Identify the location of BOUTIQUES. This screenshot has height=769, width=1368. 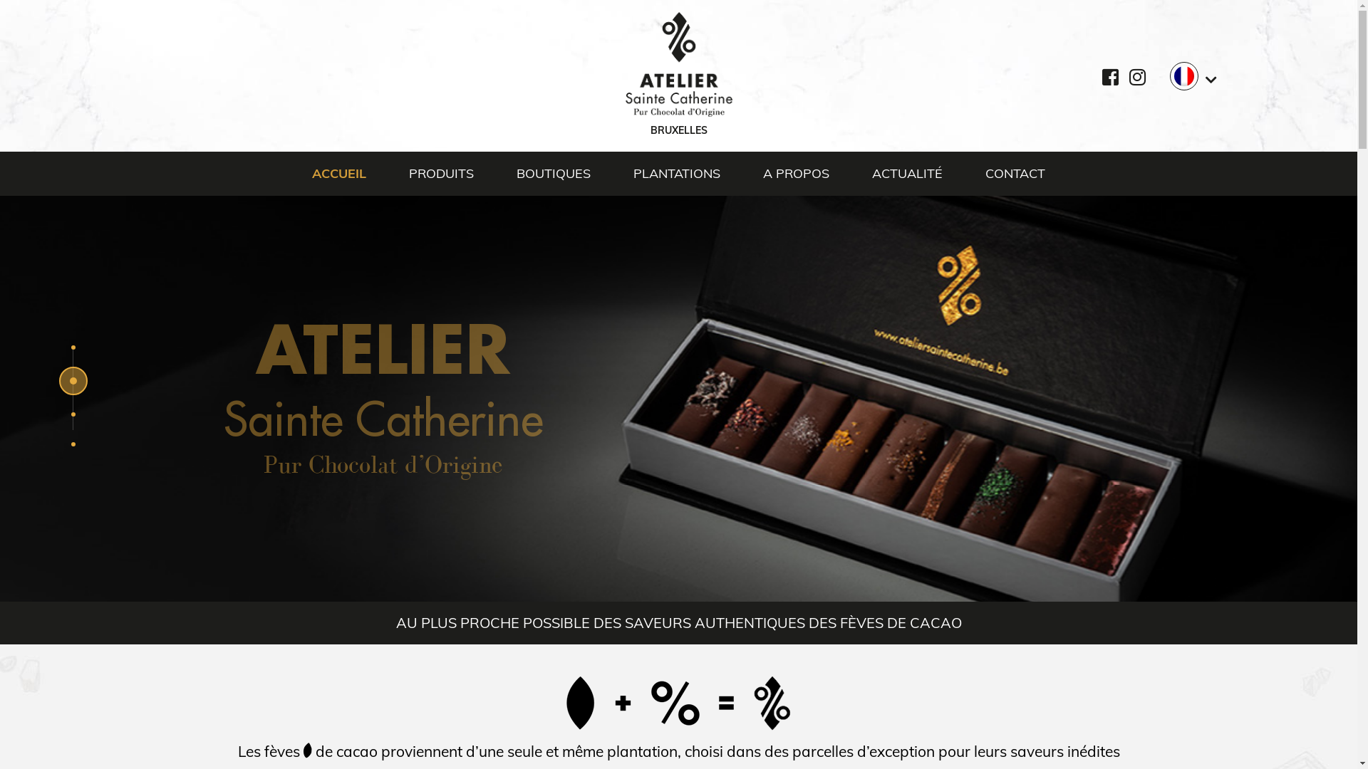
(554, 174).